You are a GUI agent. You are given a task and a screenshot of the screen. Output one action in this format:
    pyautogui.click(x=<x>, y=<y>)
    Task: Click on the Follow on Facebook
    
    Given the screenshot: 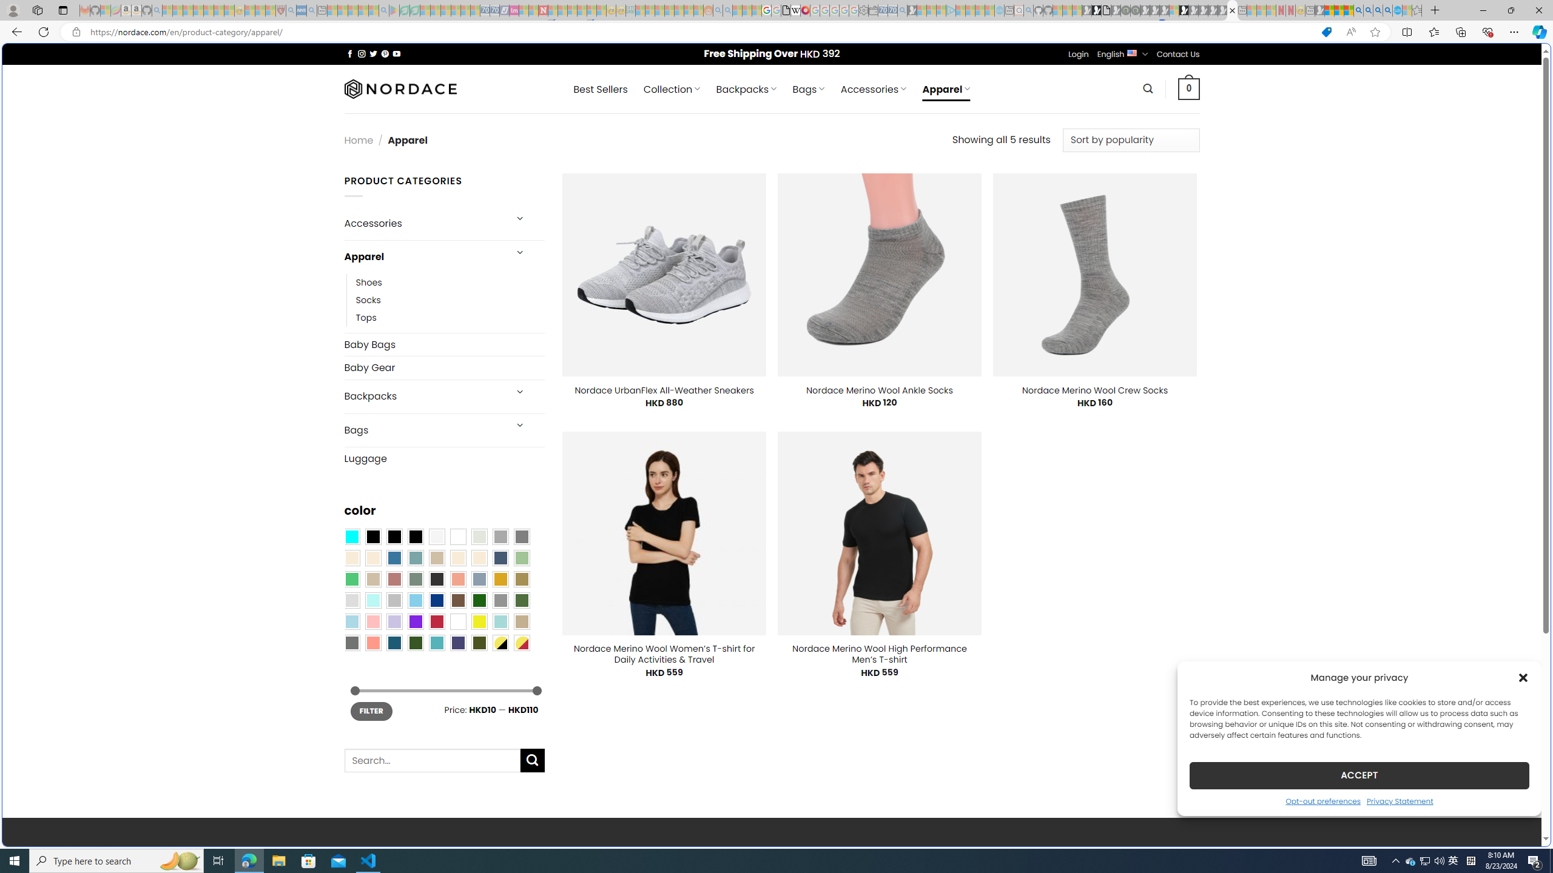 What is the action you would take?
    pyautogui.click(x=349, y=53)
    